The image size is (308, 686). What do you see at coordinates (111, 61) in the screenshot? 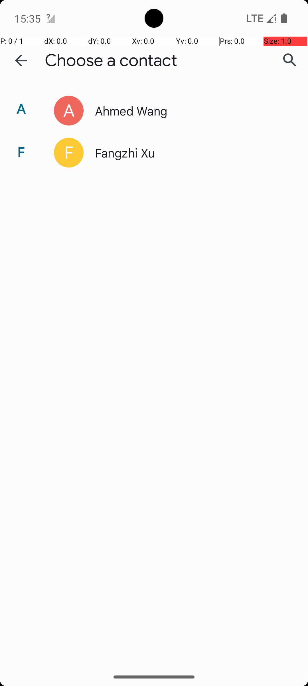
I see `Choose a contact` at bounding box center [111, 61].